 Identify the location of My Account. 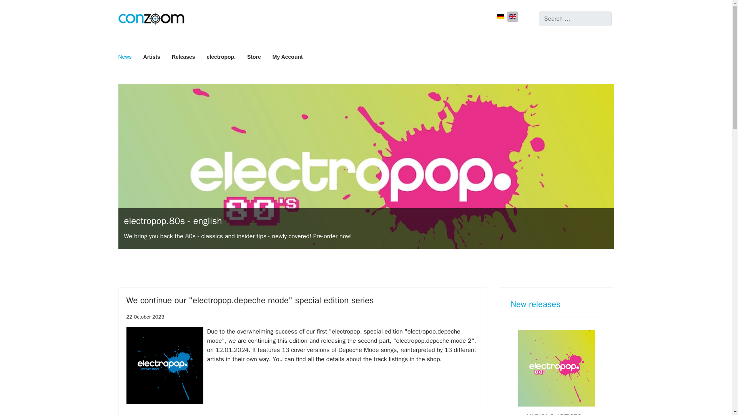
(284, 57).